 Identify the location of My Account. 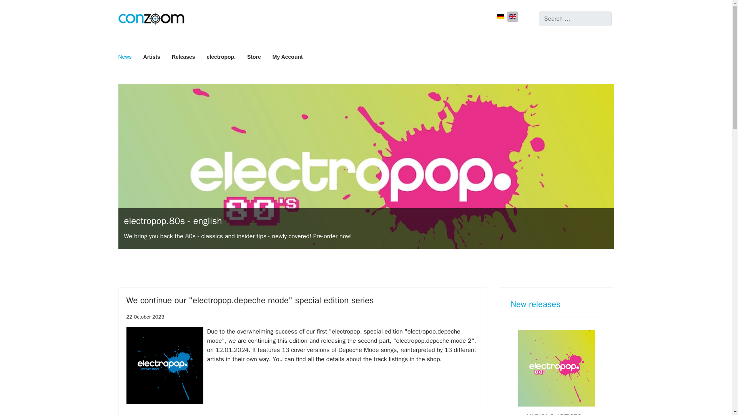
(284, 57).